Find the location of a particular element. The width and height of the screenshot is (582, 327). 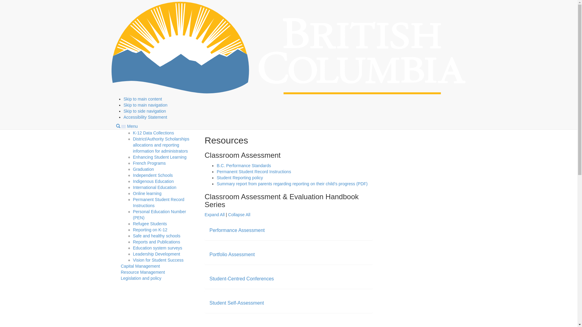

Student Reporting policy is located at coordinates (240, 178).